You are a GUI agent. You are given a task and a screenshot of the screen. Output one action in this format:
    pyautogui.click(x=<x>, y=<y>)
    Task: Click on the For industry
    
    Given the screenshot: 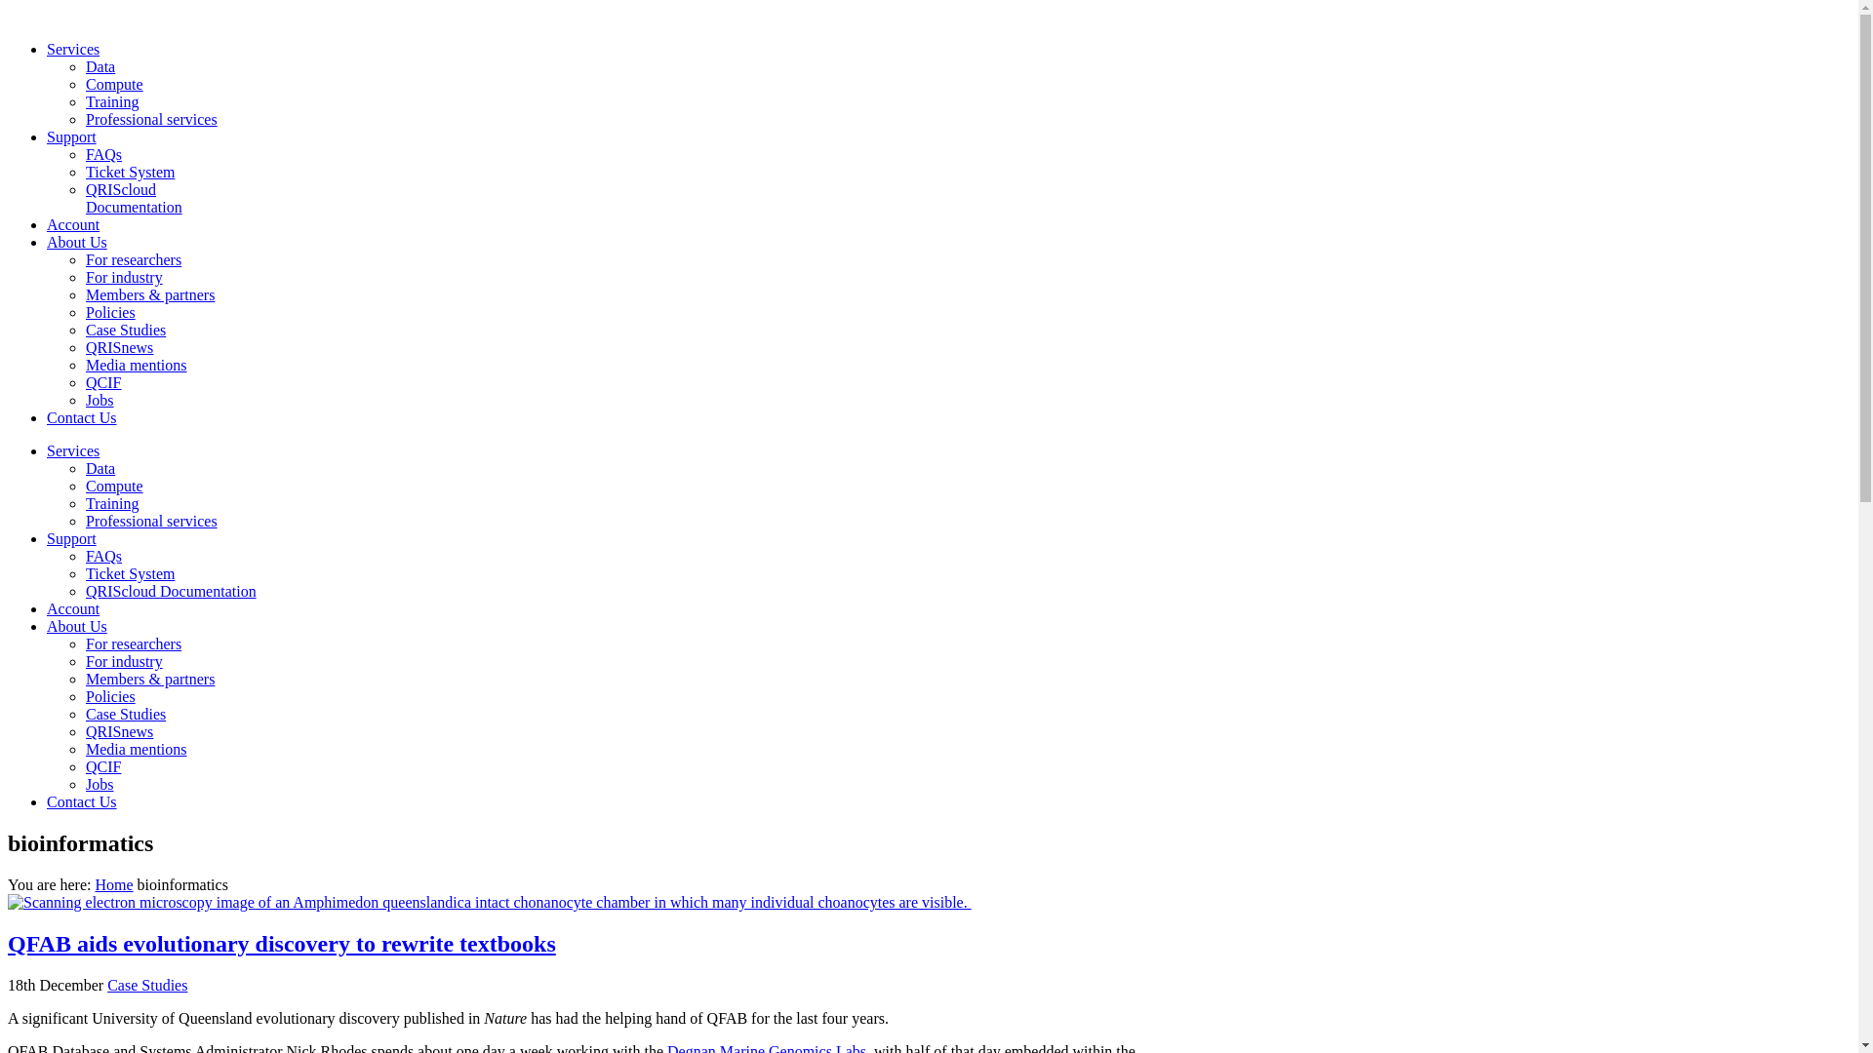 What is the action you would take?
    pyautogui.click(x=125, y=277)
    